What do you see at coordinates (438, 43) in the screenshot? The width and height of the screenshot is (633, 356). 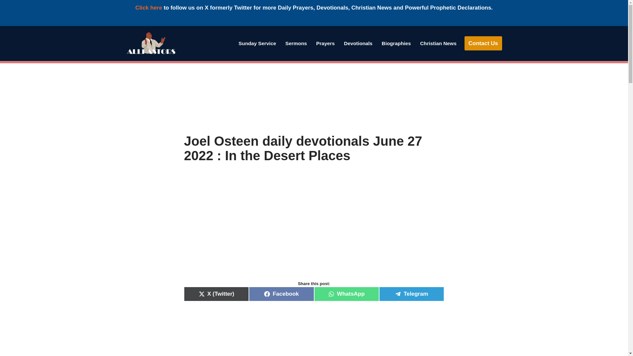 I see `Christian News` at bounding box center [438, 43].